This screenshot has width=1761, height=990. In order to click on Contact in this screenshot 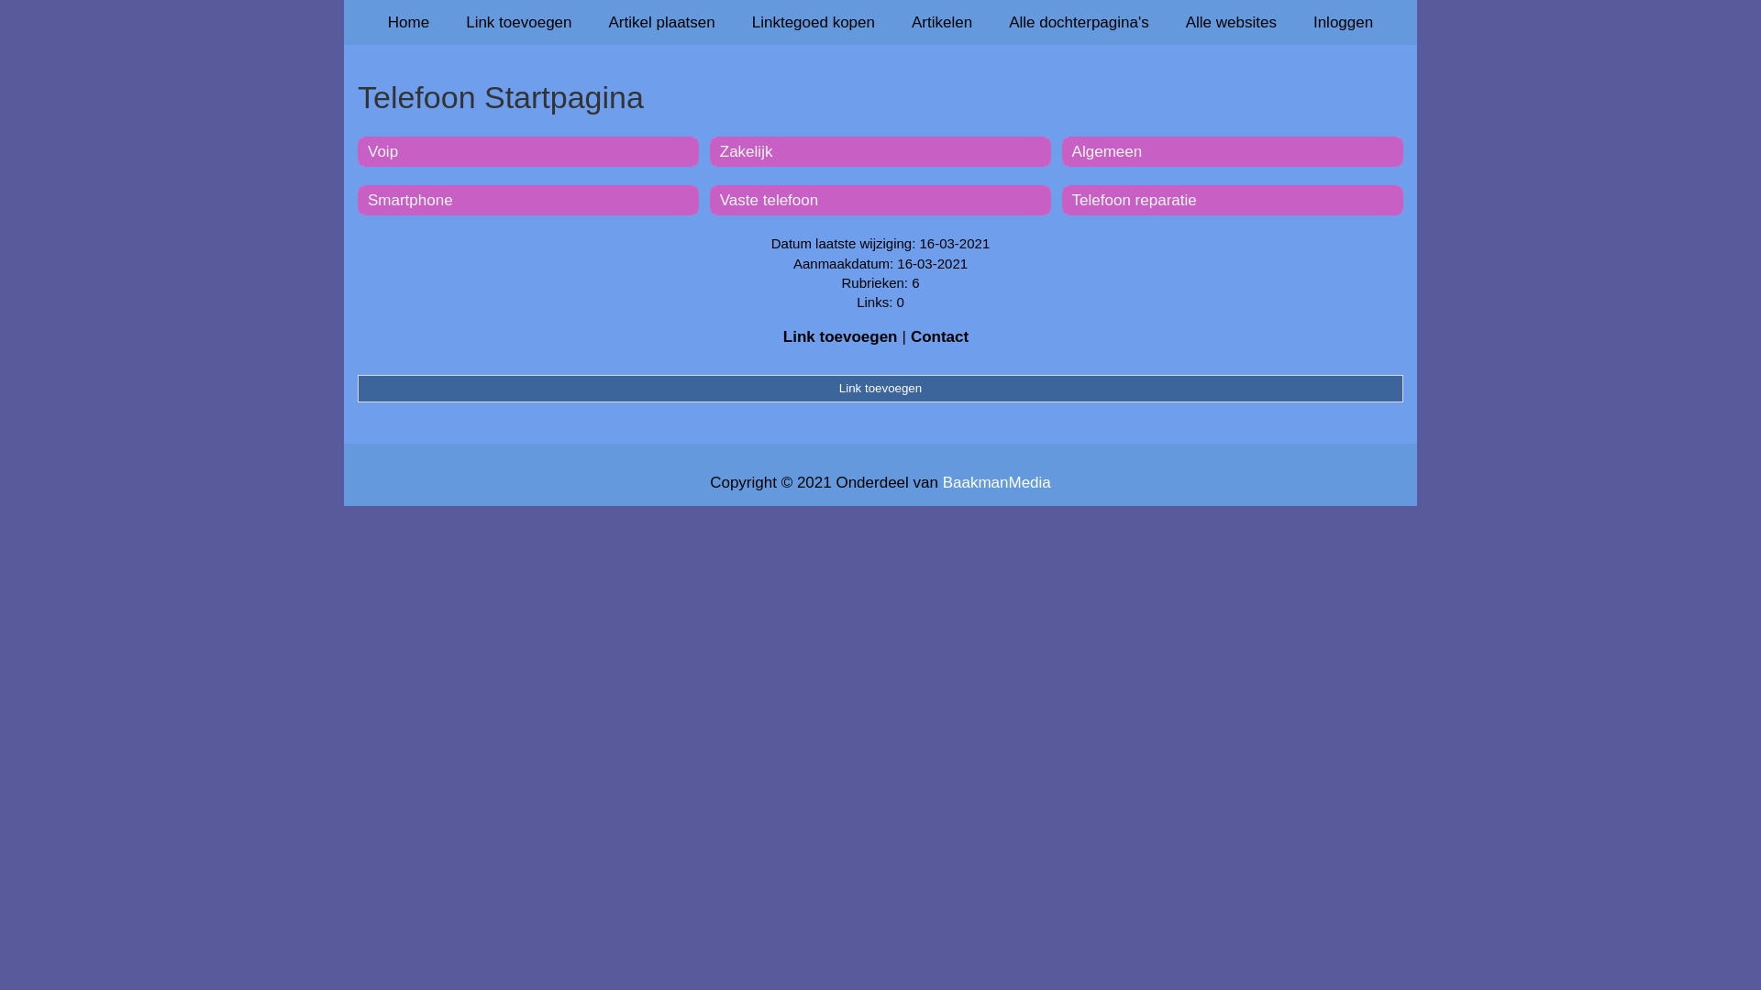, I will do `click(939, 337)`.